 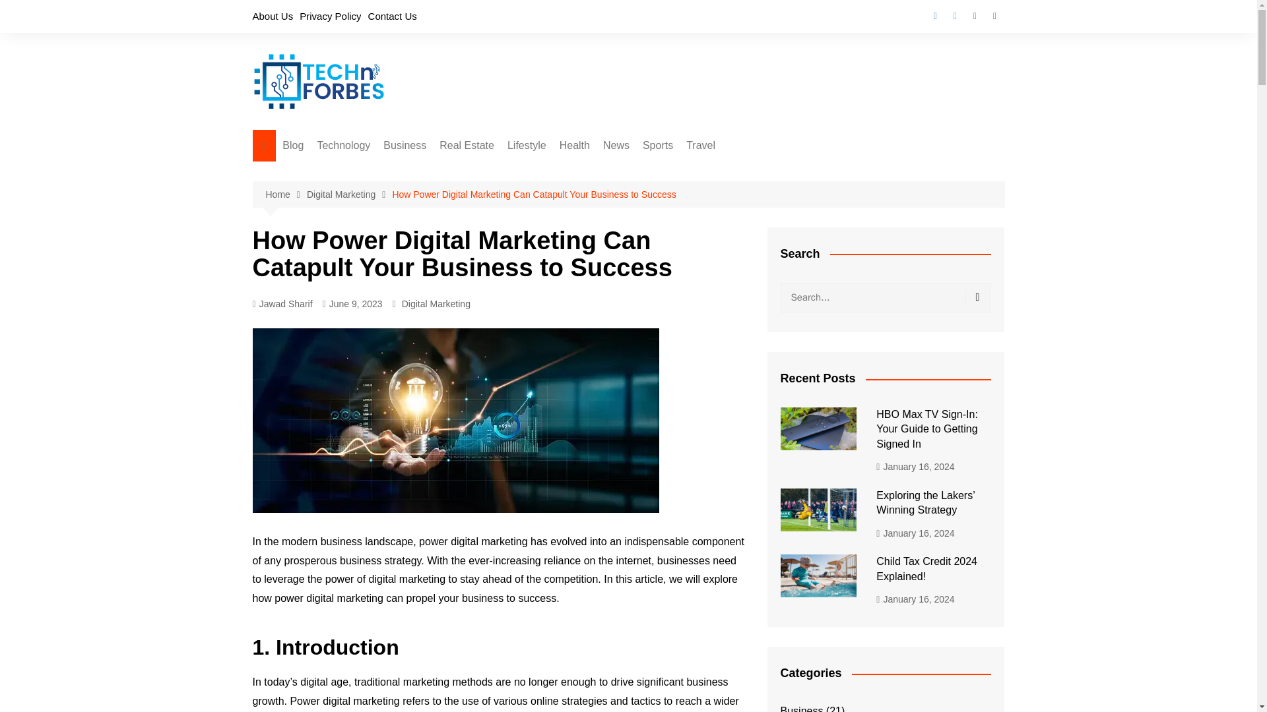 I want to click on Health, so click(x=574, y=145).